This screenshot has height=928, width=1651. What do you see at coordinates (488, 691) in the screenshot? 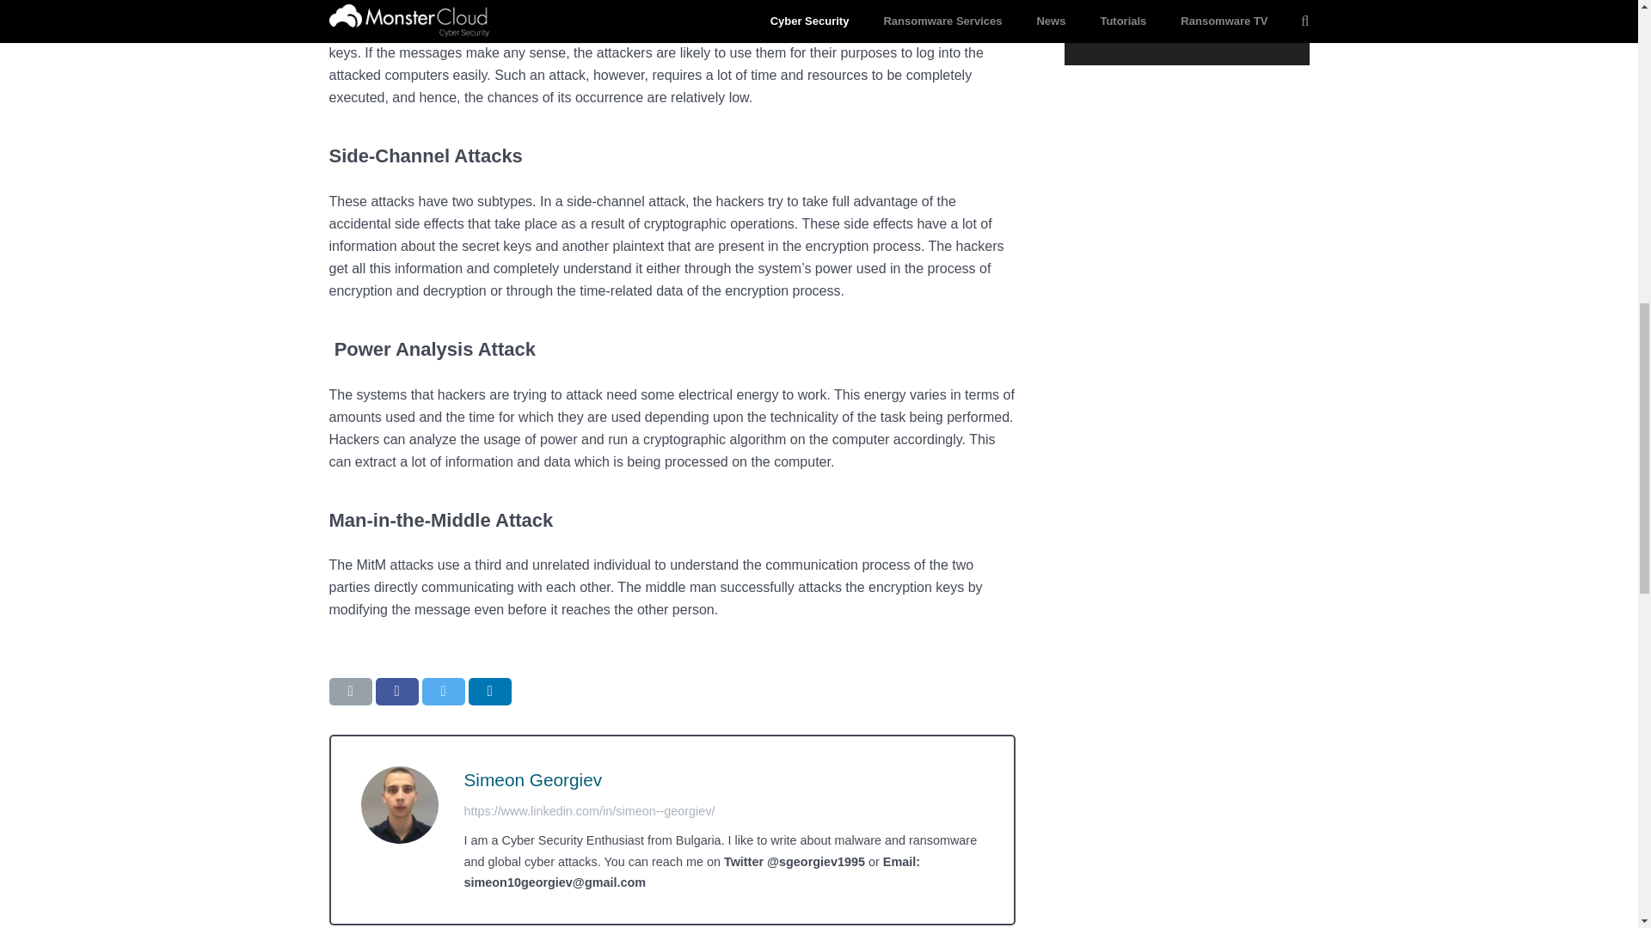
I see `Share this` at bounding box center [488, 691].